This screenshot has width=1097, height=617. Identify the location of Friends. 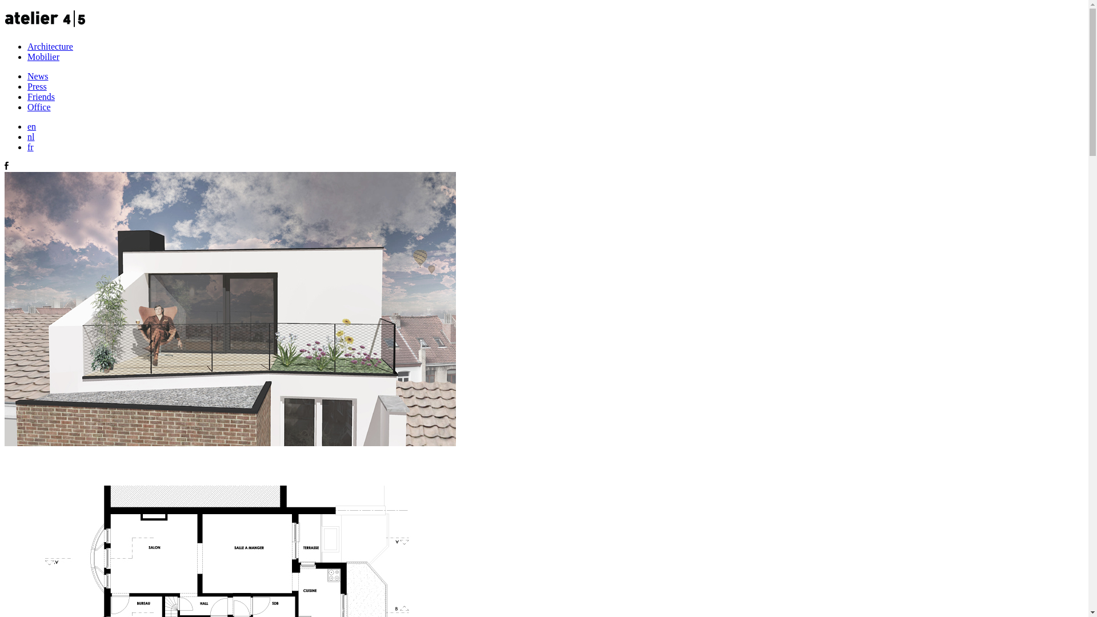
(41, 97).